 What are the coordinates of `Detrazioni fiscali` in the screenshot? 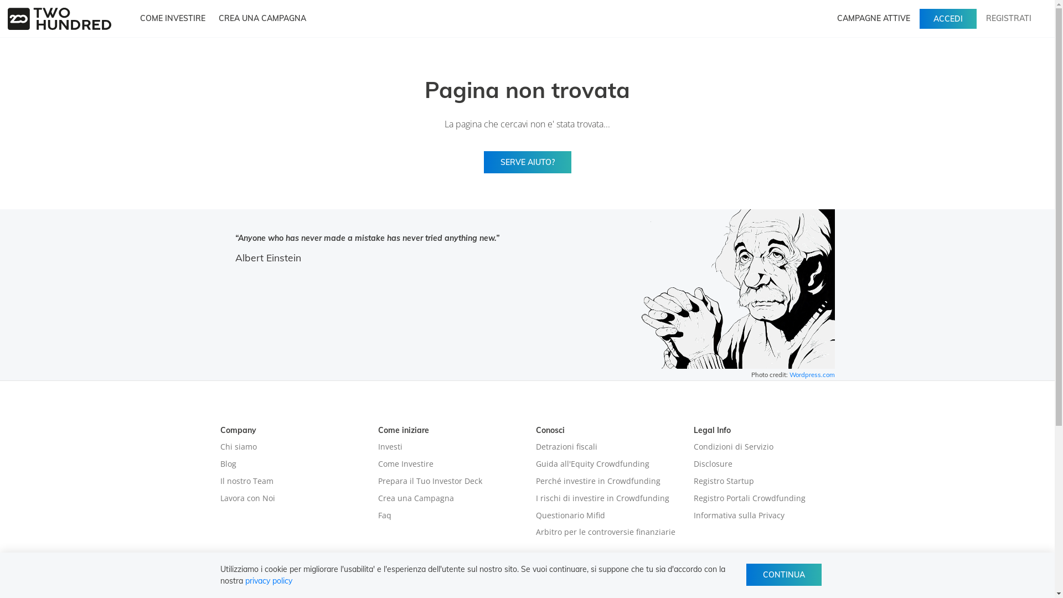 It's located at (567, 446).